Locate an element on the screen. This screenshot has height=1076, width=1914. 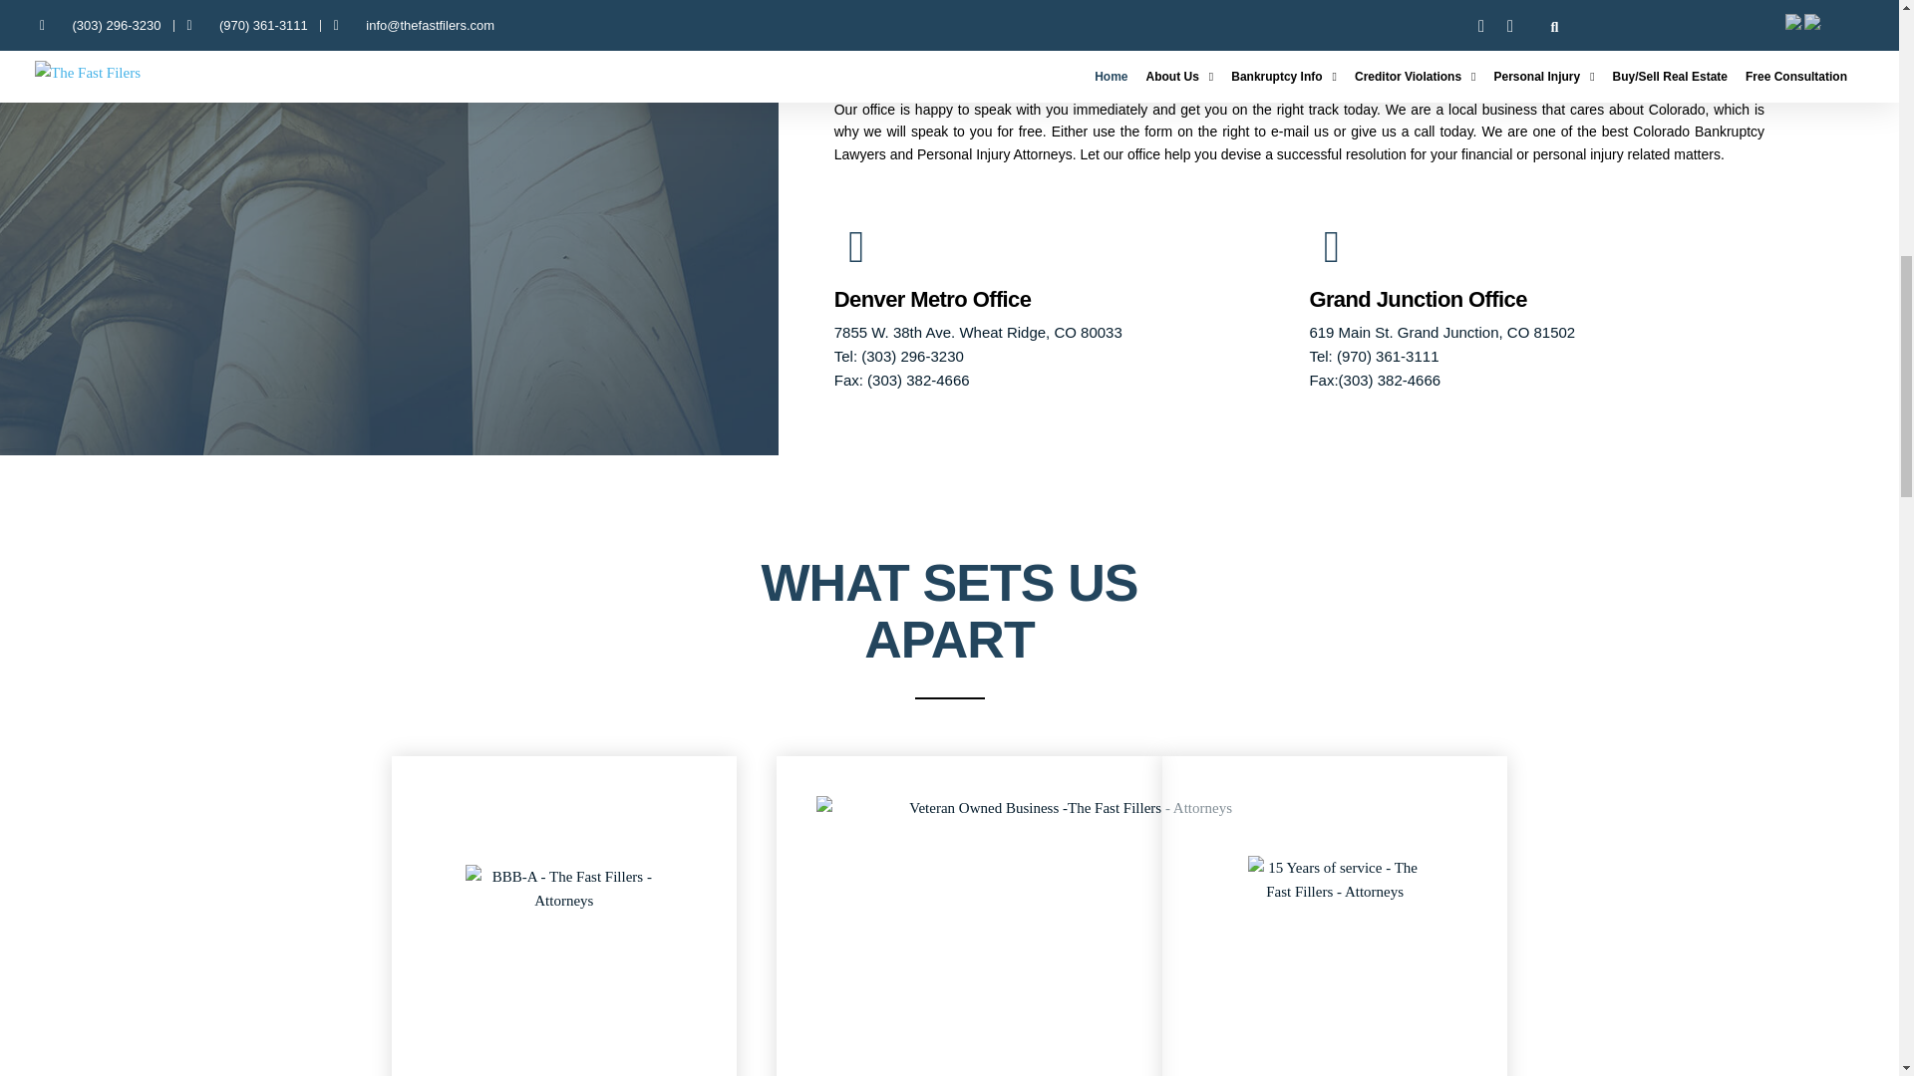
15-year-of-Service-removebg-preview is located at coordinates (1334, 941).